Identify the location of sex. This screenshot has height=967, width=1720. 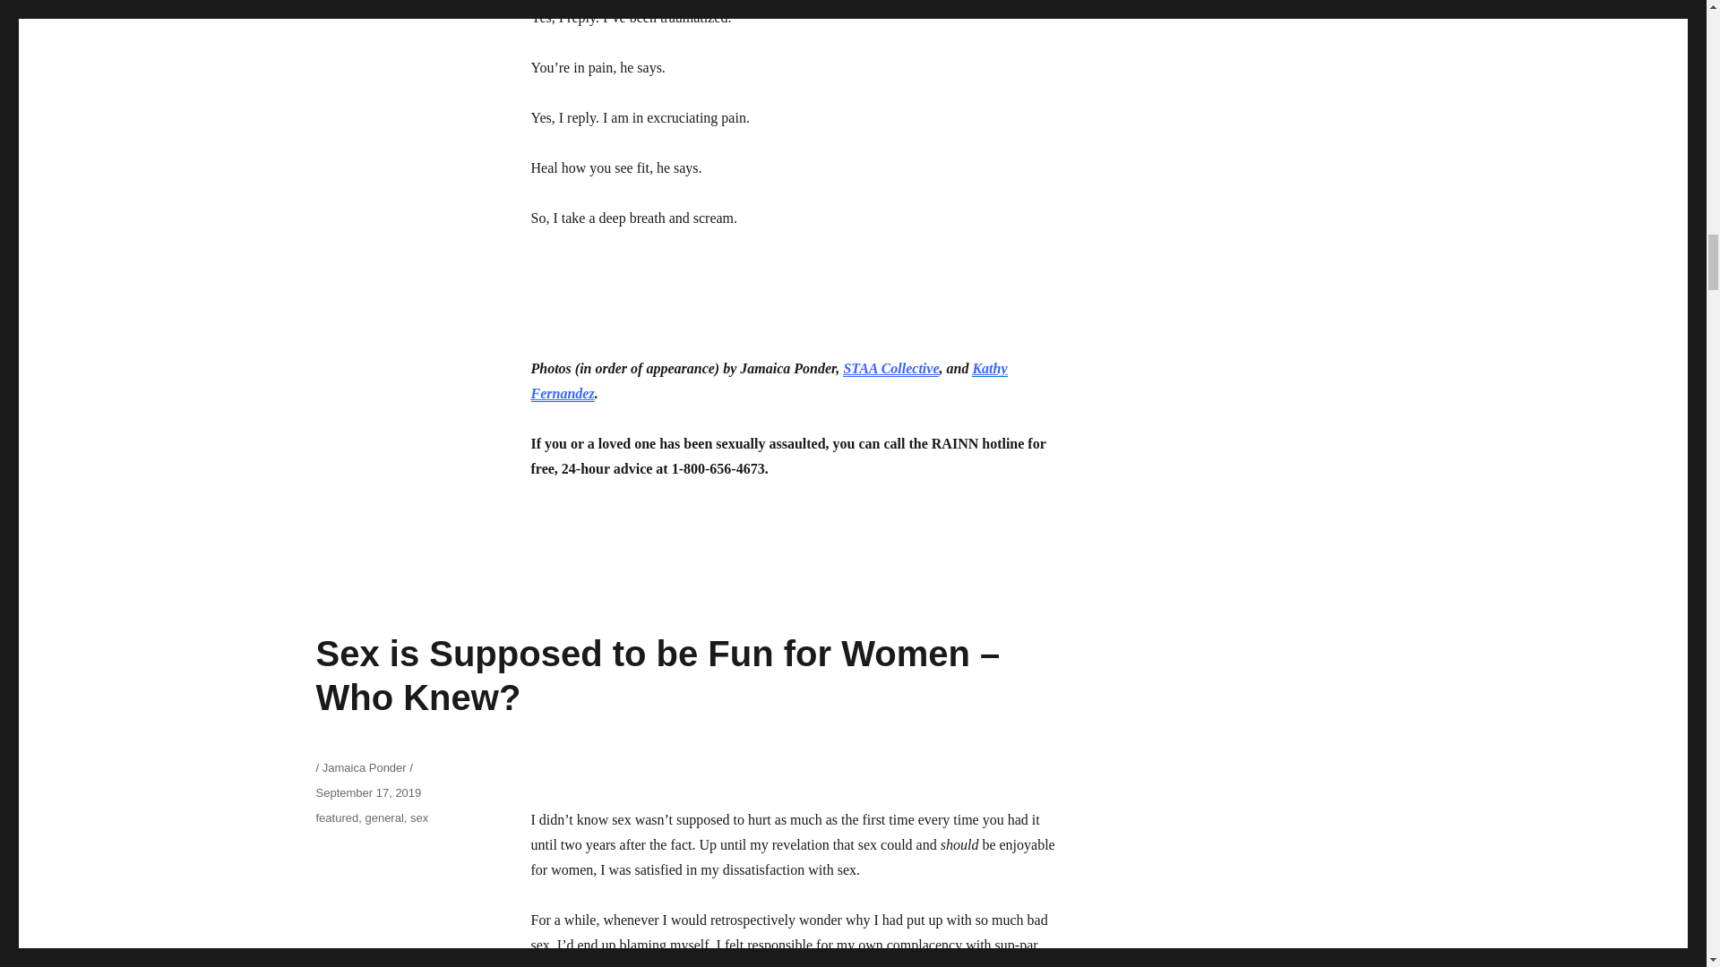
(419, 818).